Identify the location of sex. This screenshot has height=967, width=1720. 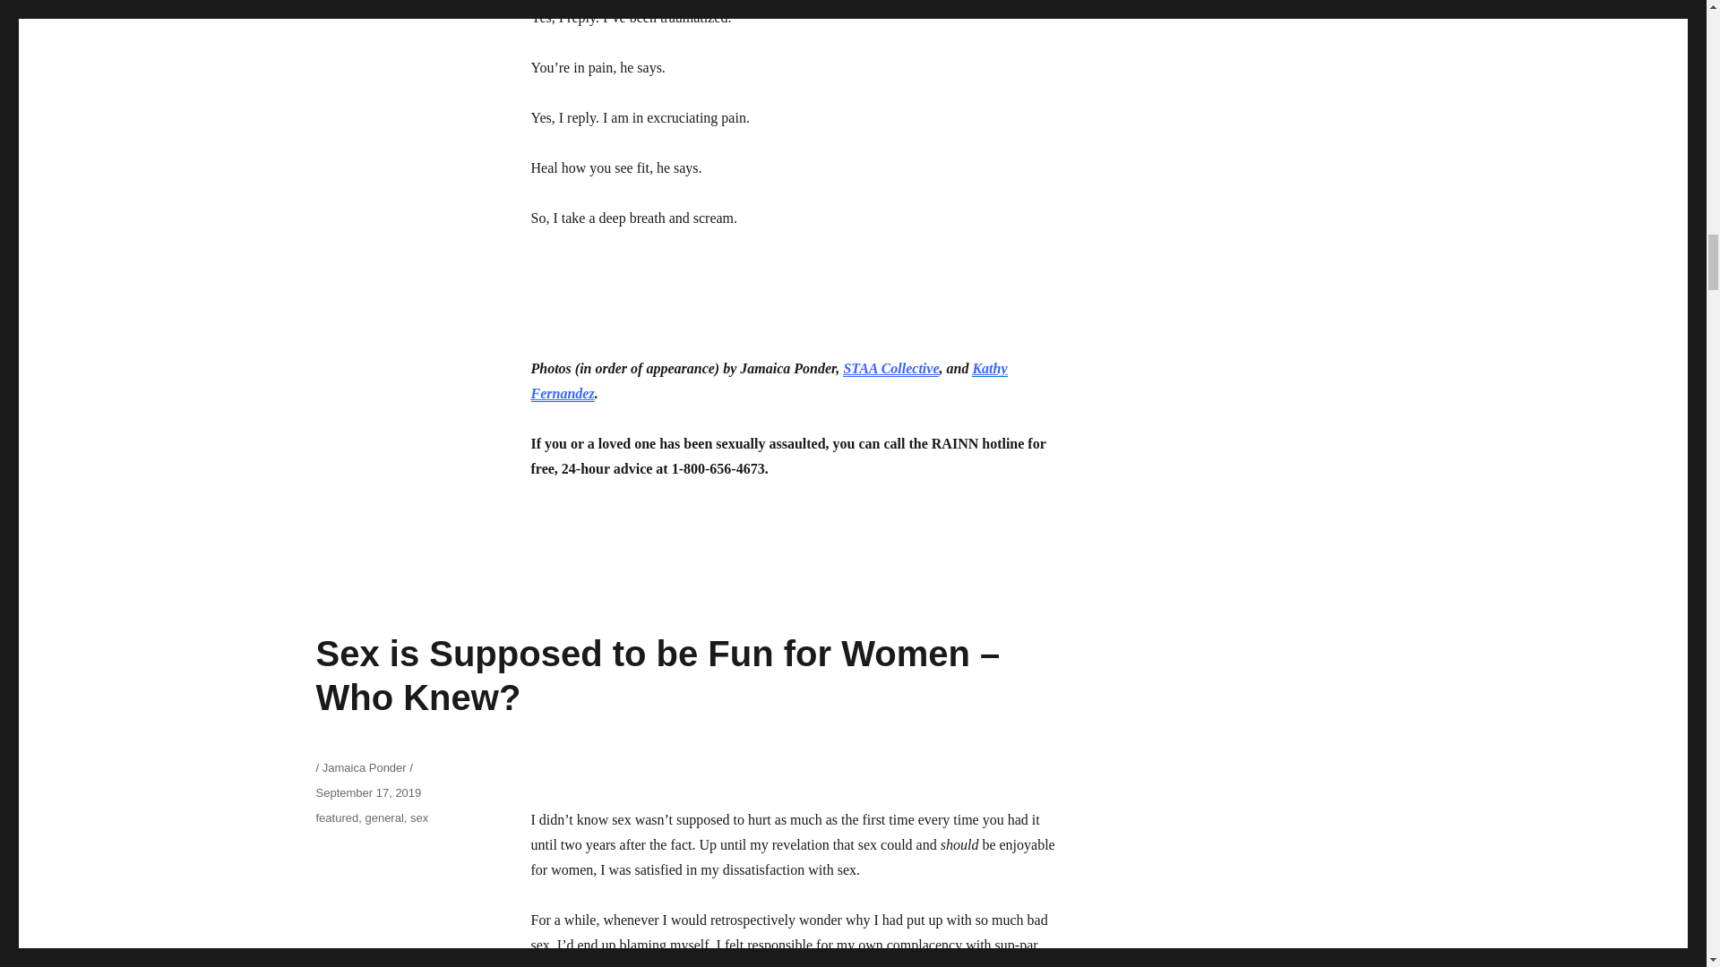
(419, 818).